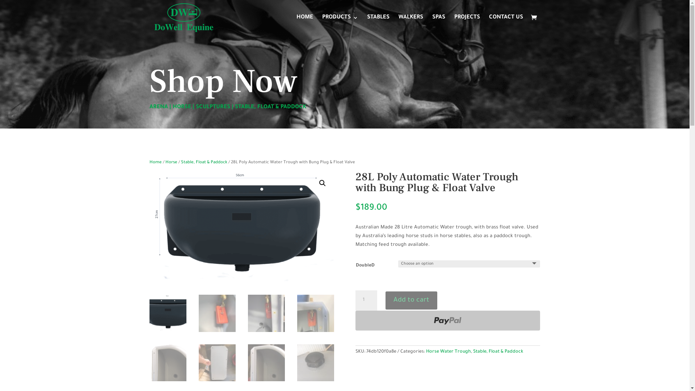 The image size is (695, 391). I want to click on SPAS, so click(439, 25).